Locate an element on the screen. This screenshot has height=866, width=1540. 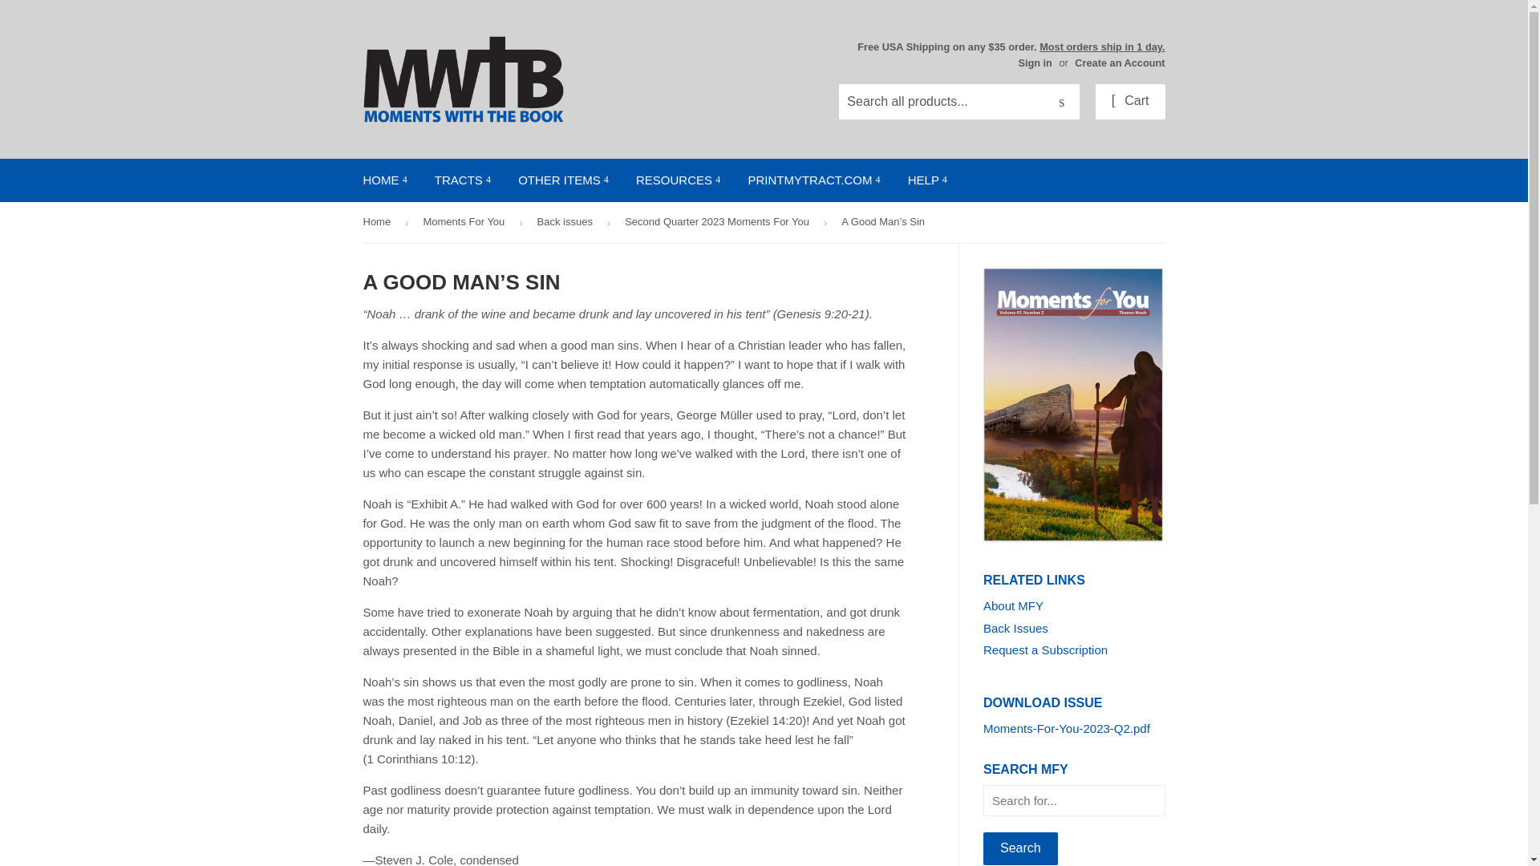
Search is located at coordinates (1061, 103).